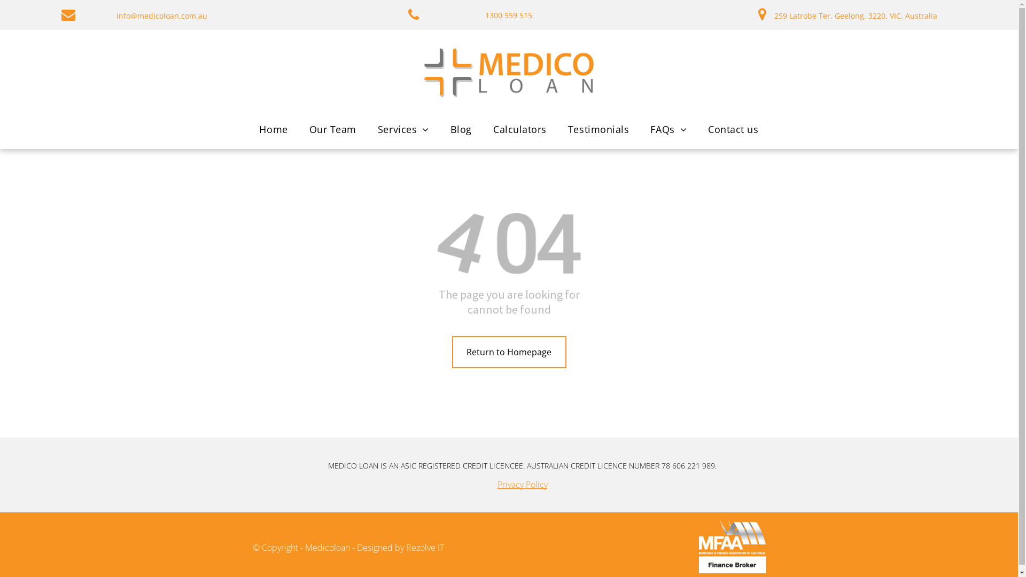 The height and width of the screenshot is (577, 1026). Describe the element at coordinates (162, 15) in the screenshot. I see `info@medicoloan.com.au` at that location.